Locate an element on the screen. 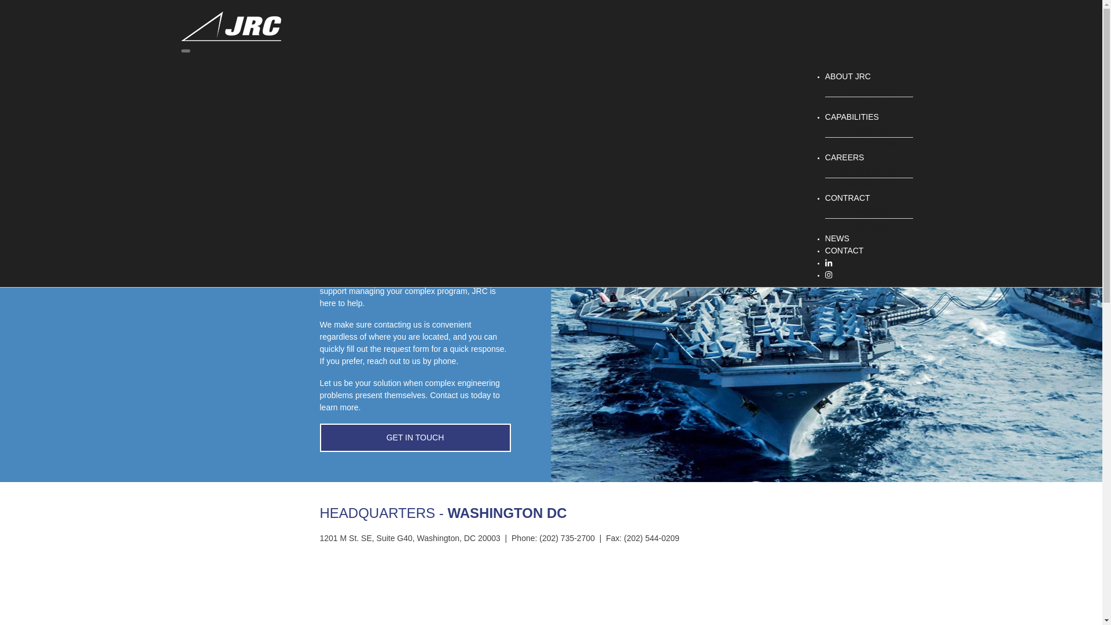  CAPABILITIES is located at coordinates (852, 117).